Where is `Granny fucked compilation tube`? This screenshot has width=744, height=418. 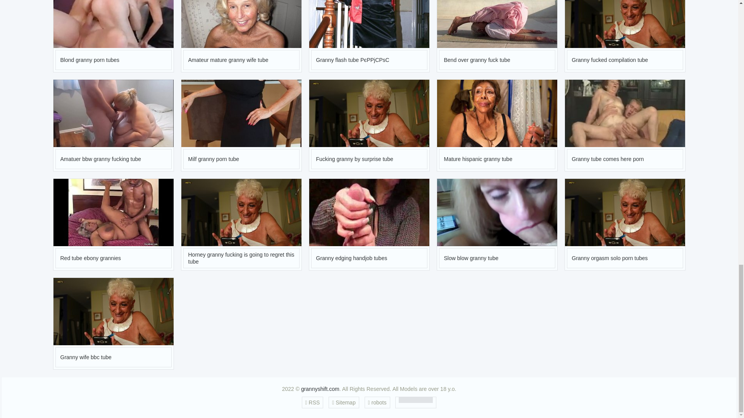
Granny fucked compilation tube is located at coordinates (625, 36).